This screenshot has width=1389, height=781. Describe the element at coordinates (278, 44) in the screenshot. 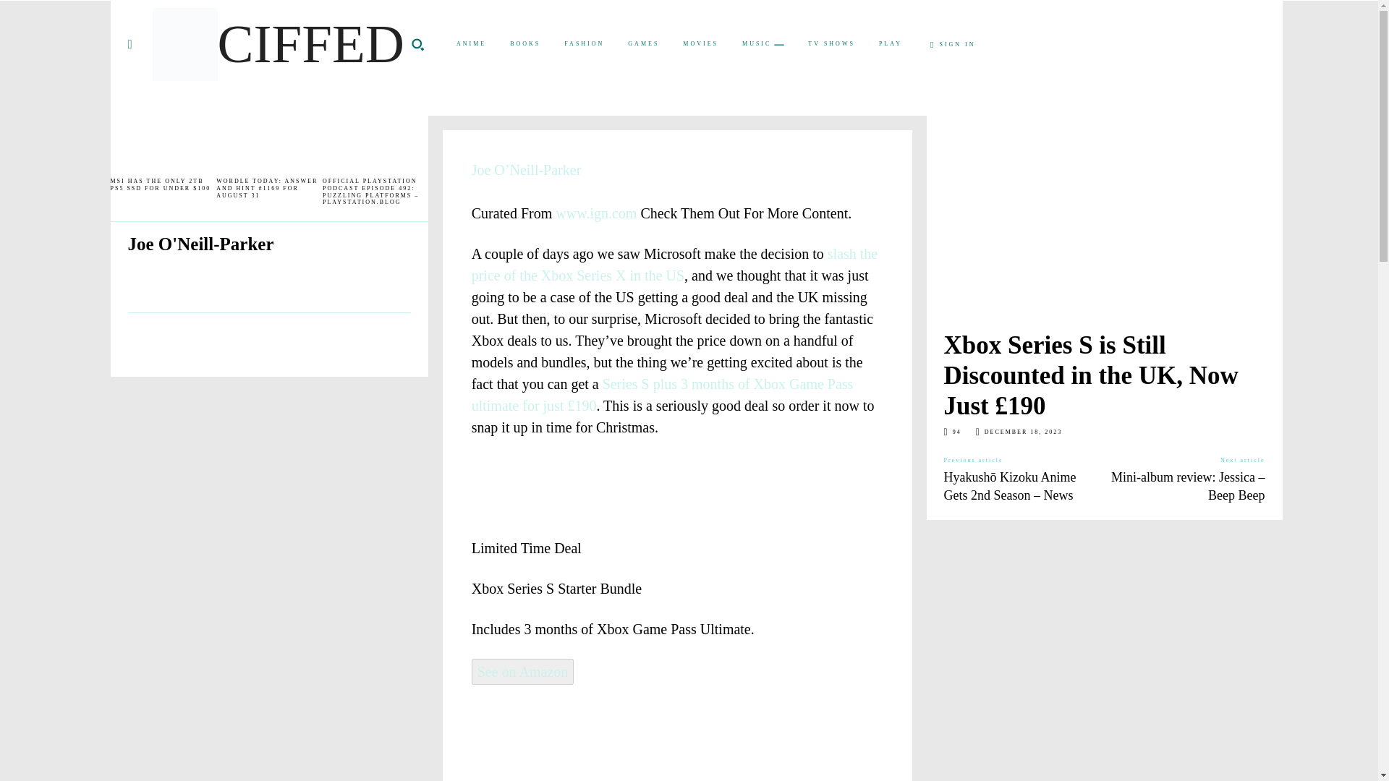

I see `CIFFED` at that location.